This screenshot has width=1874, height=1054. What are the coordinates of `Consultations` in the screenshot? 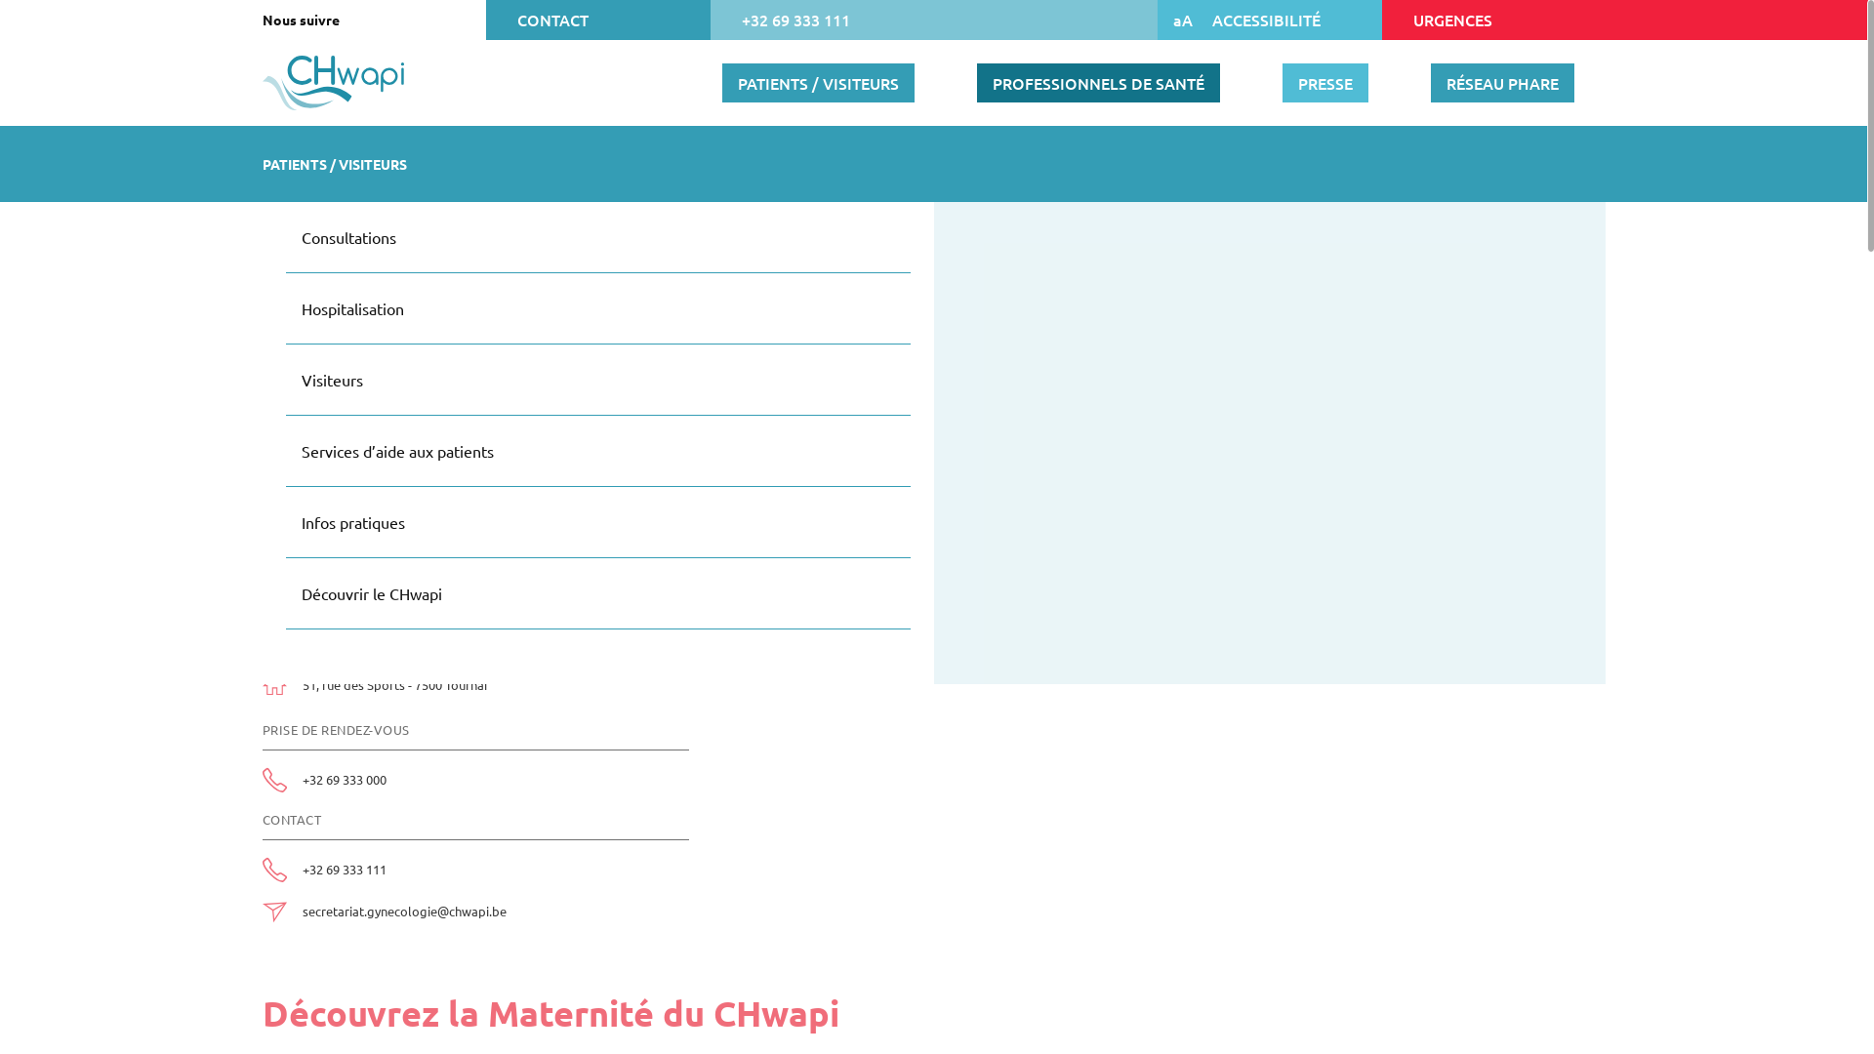 It's located at (598, 238).